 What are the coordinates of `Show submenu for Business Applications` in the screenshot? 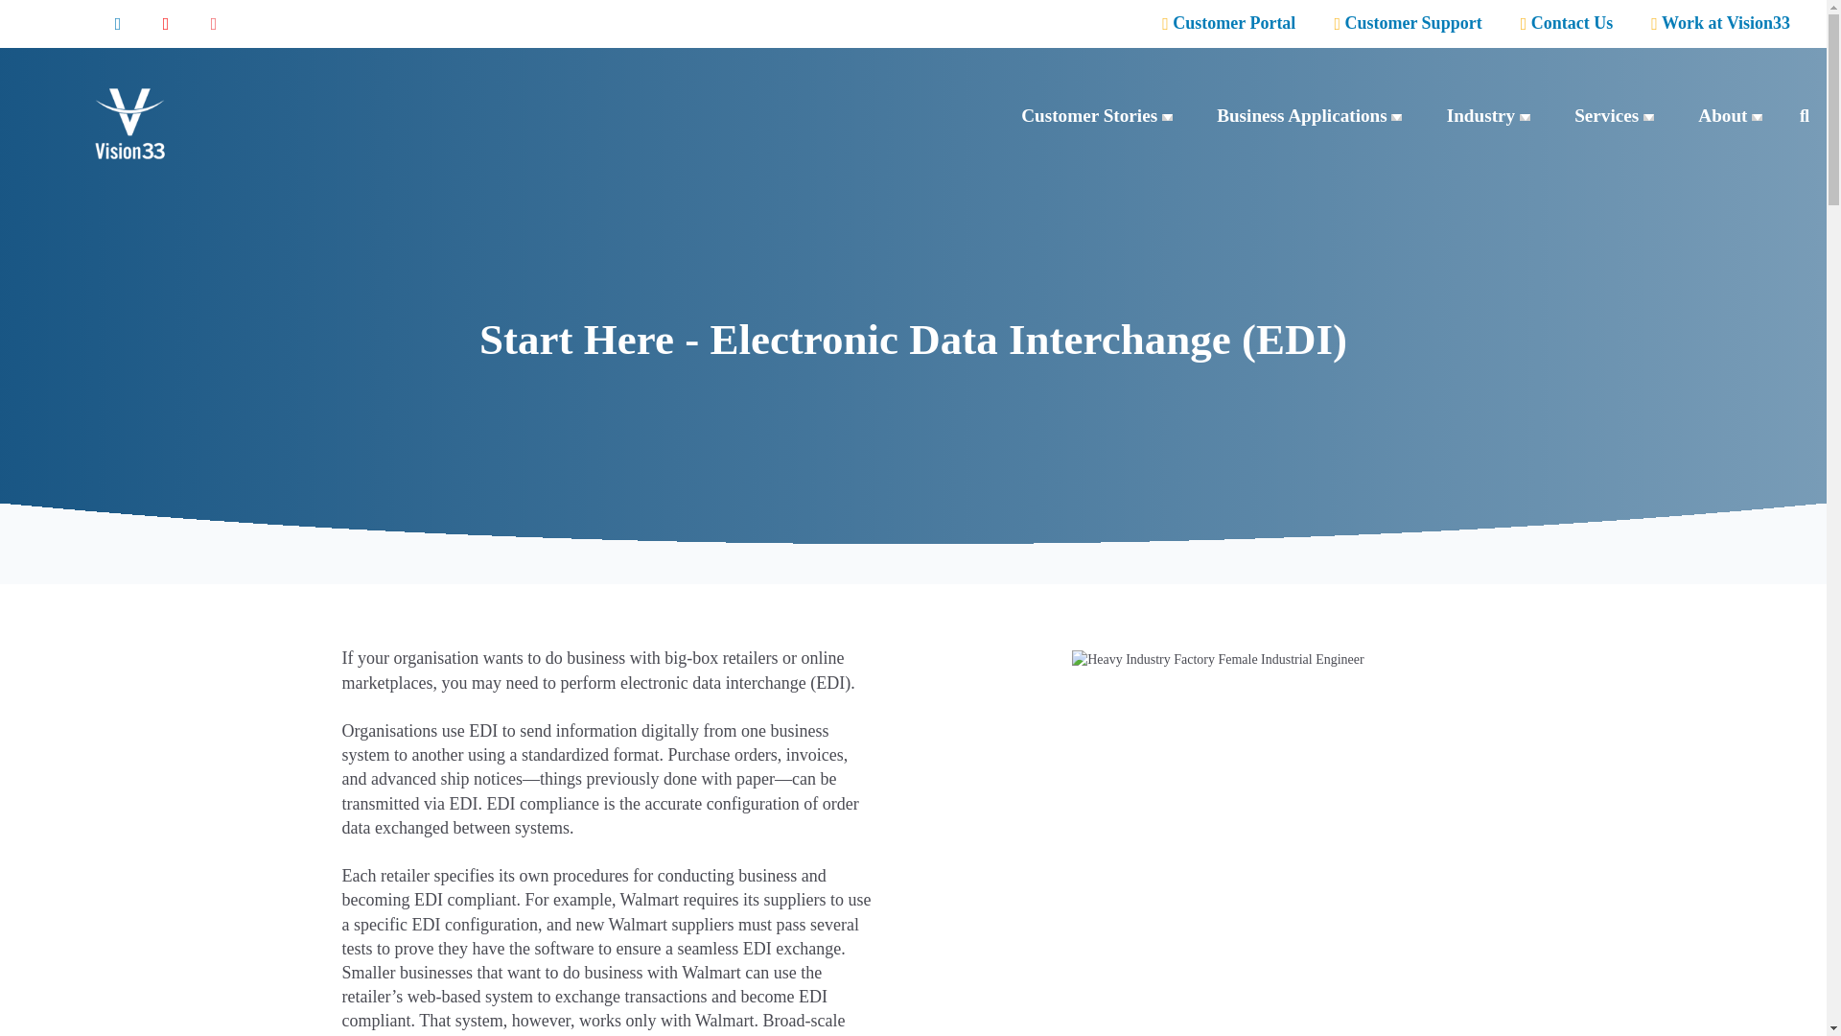 It's located at (1396, 117).